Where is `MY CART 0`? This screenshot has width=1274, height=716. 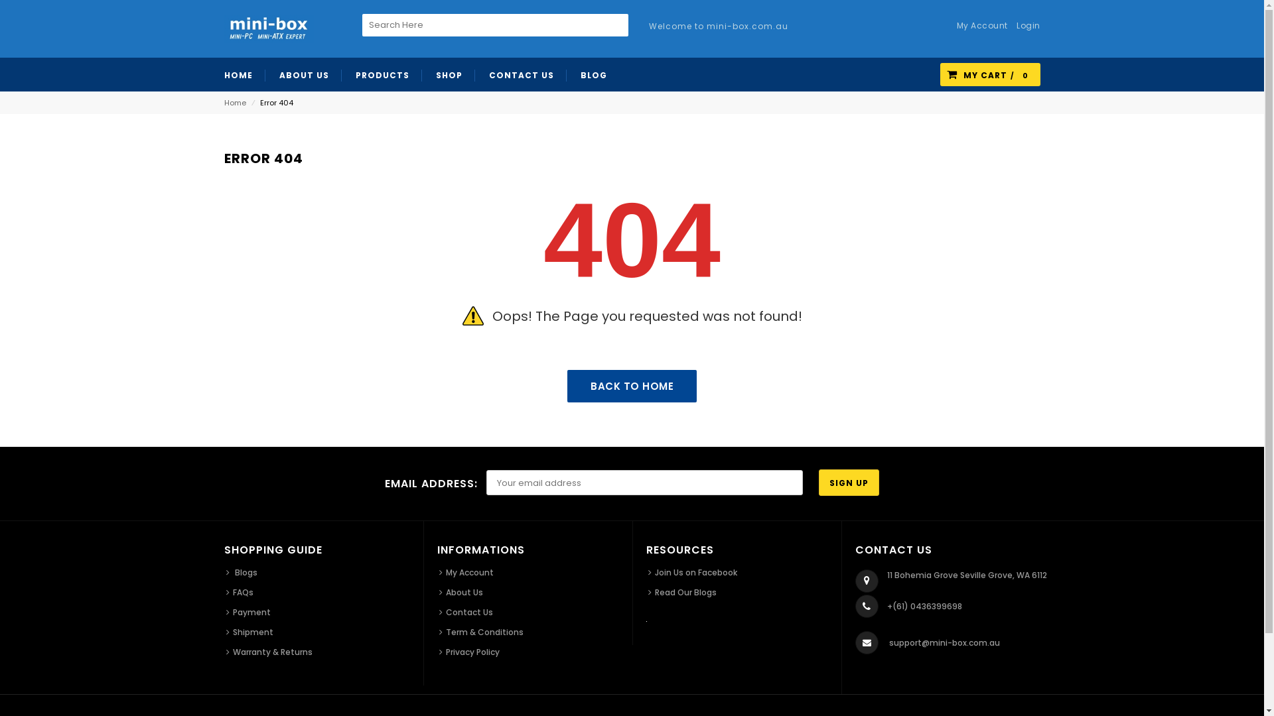 MY CART 0 is located at coordinates (990, 76).